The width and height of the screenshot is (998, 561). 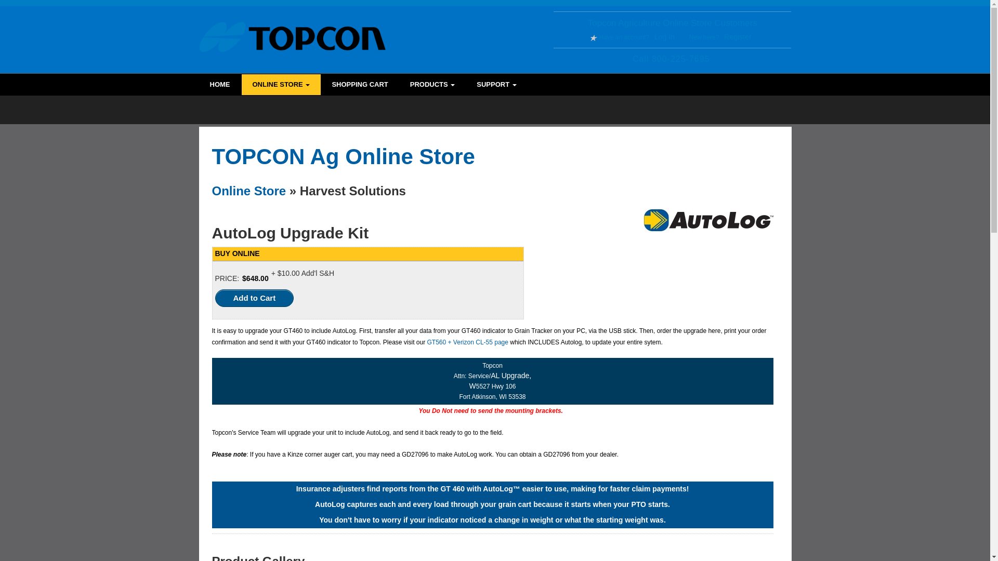 What do you see at coordinates (432, 84) in the screenshot?
I see `PRODUCTS` at bounding box center [432, 84].